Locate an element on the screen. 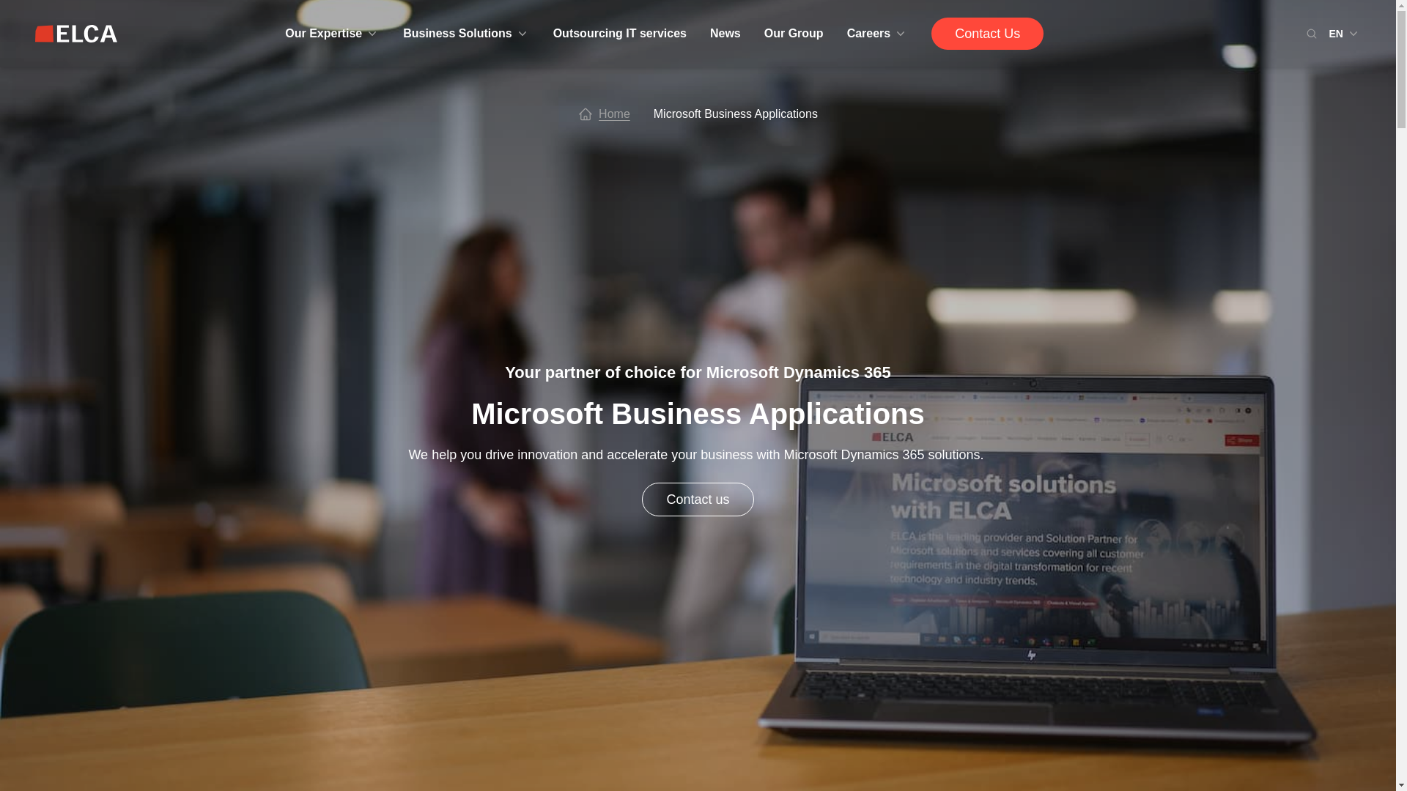  Our Expertise is located at coordinates (333, 34).